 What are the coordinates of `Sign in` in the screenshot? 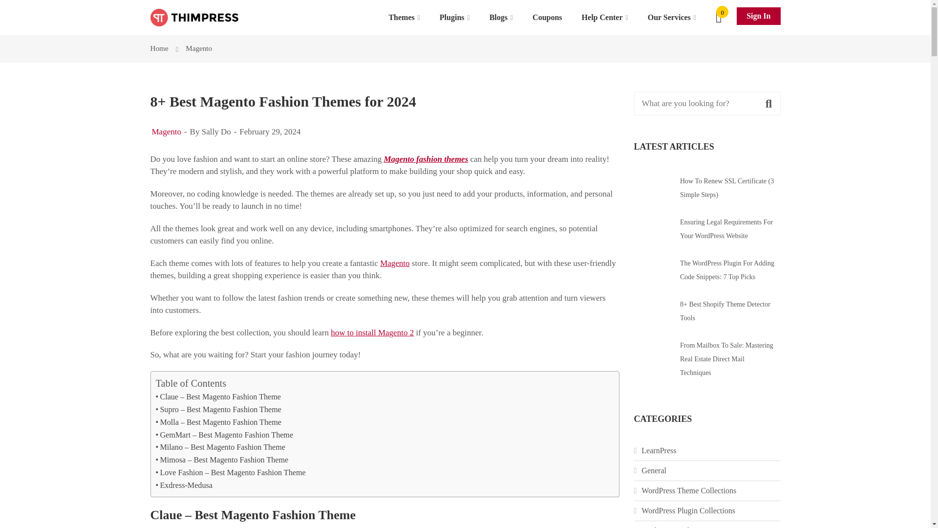 It's located at (758, 16).